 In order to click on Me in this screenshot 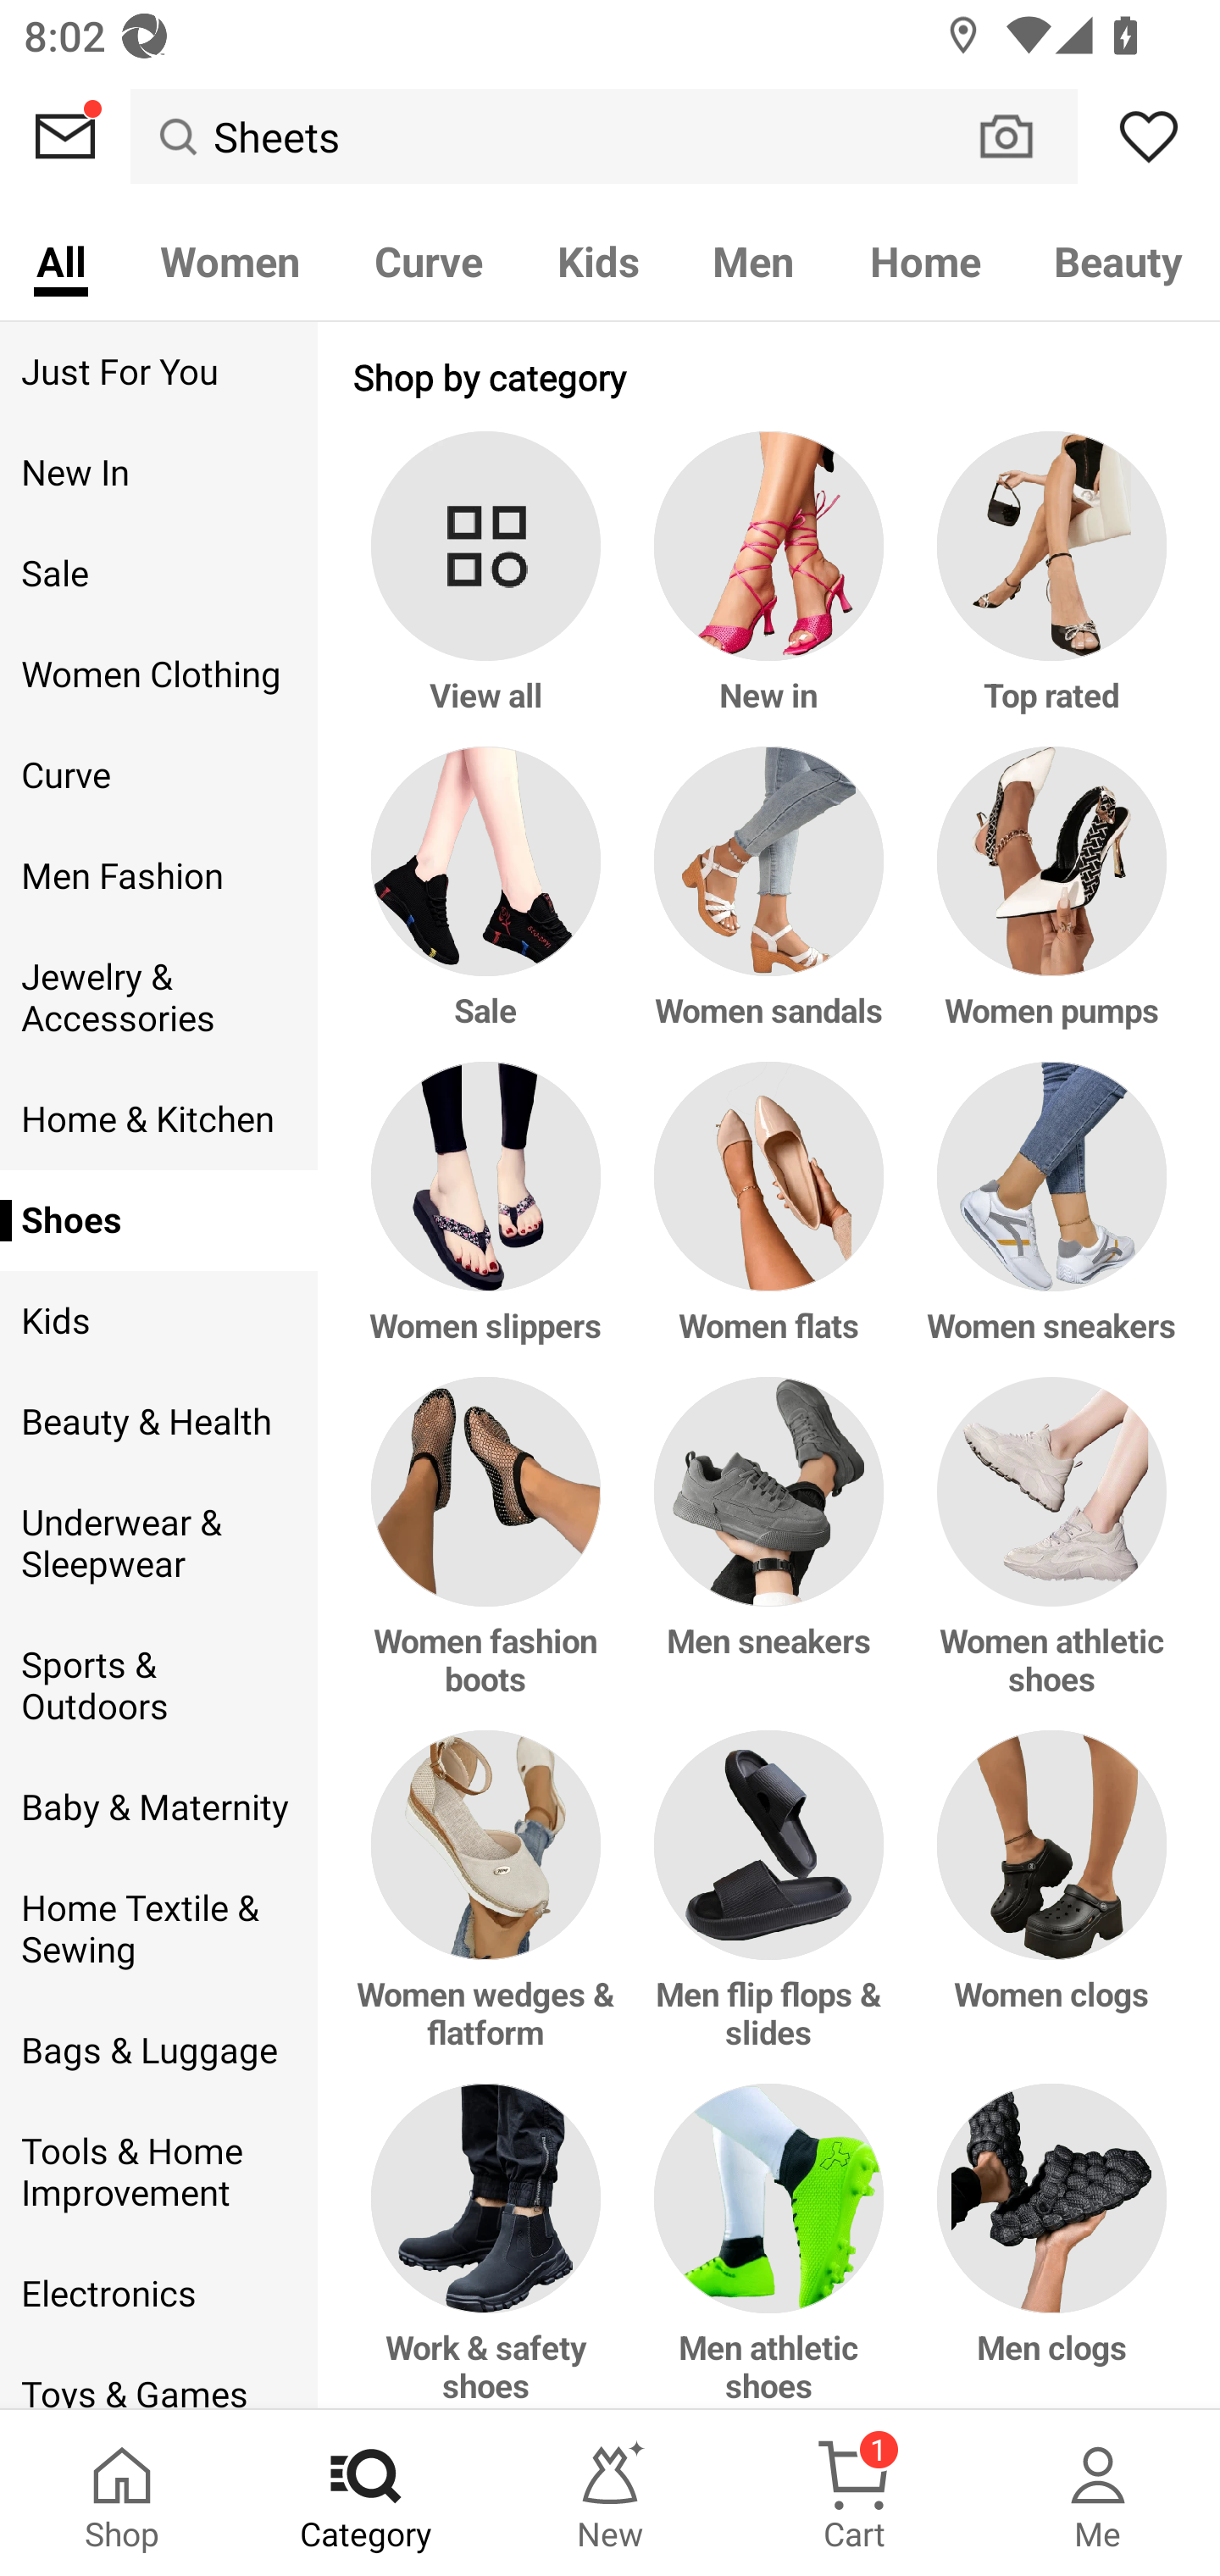, I will do `click(1098, 2493)`.